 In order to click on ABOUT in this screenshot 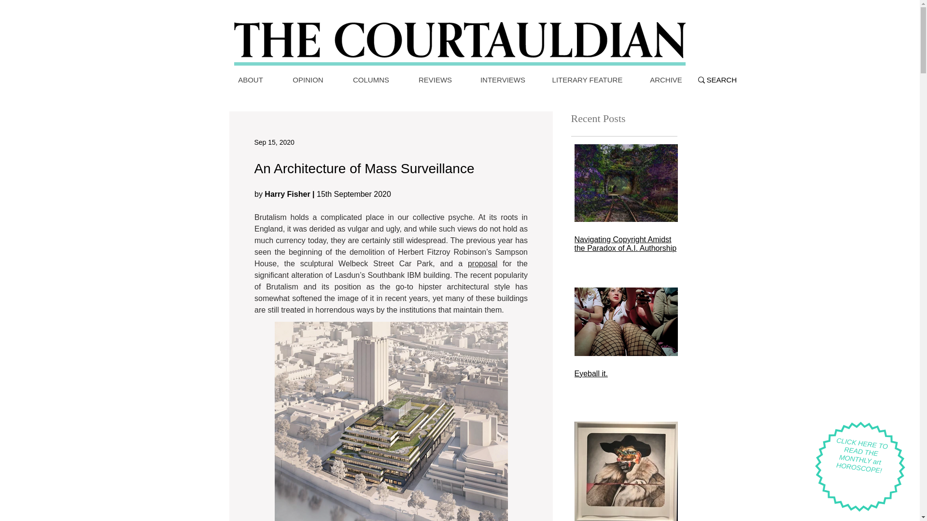, I will do `click(250, 80)`.